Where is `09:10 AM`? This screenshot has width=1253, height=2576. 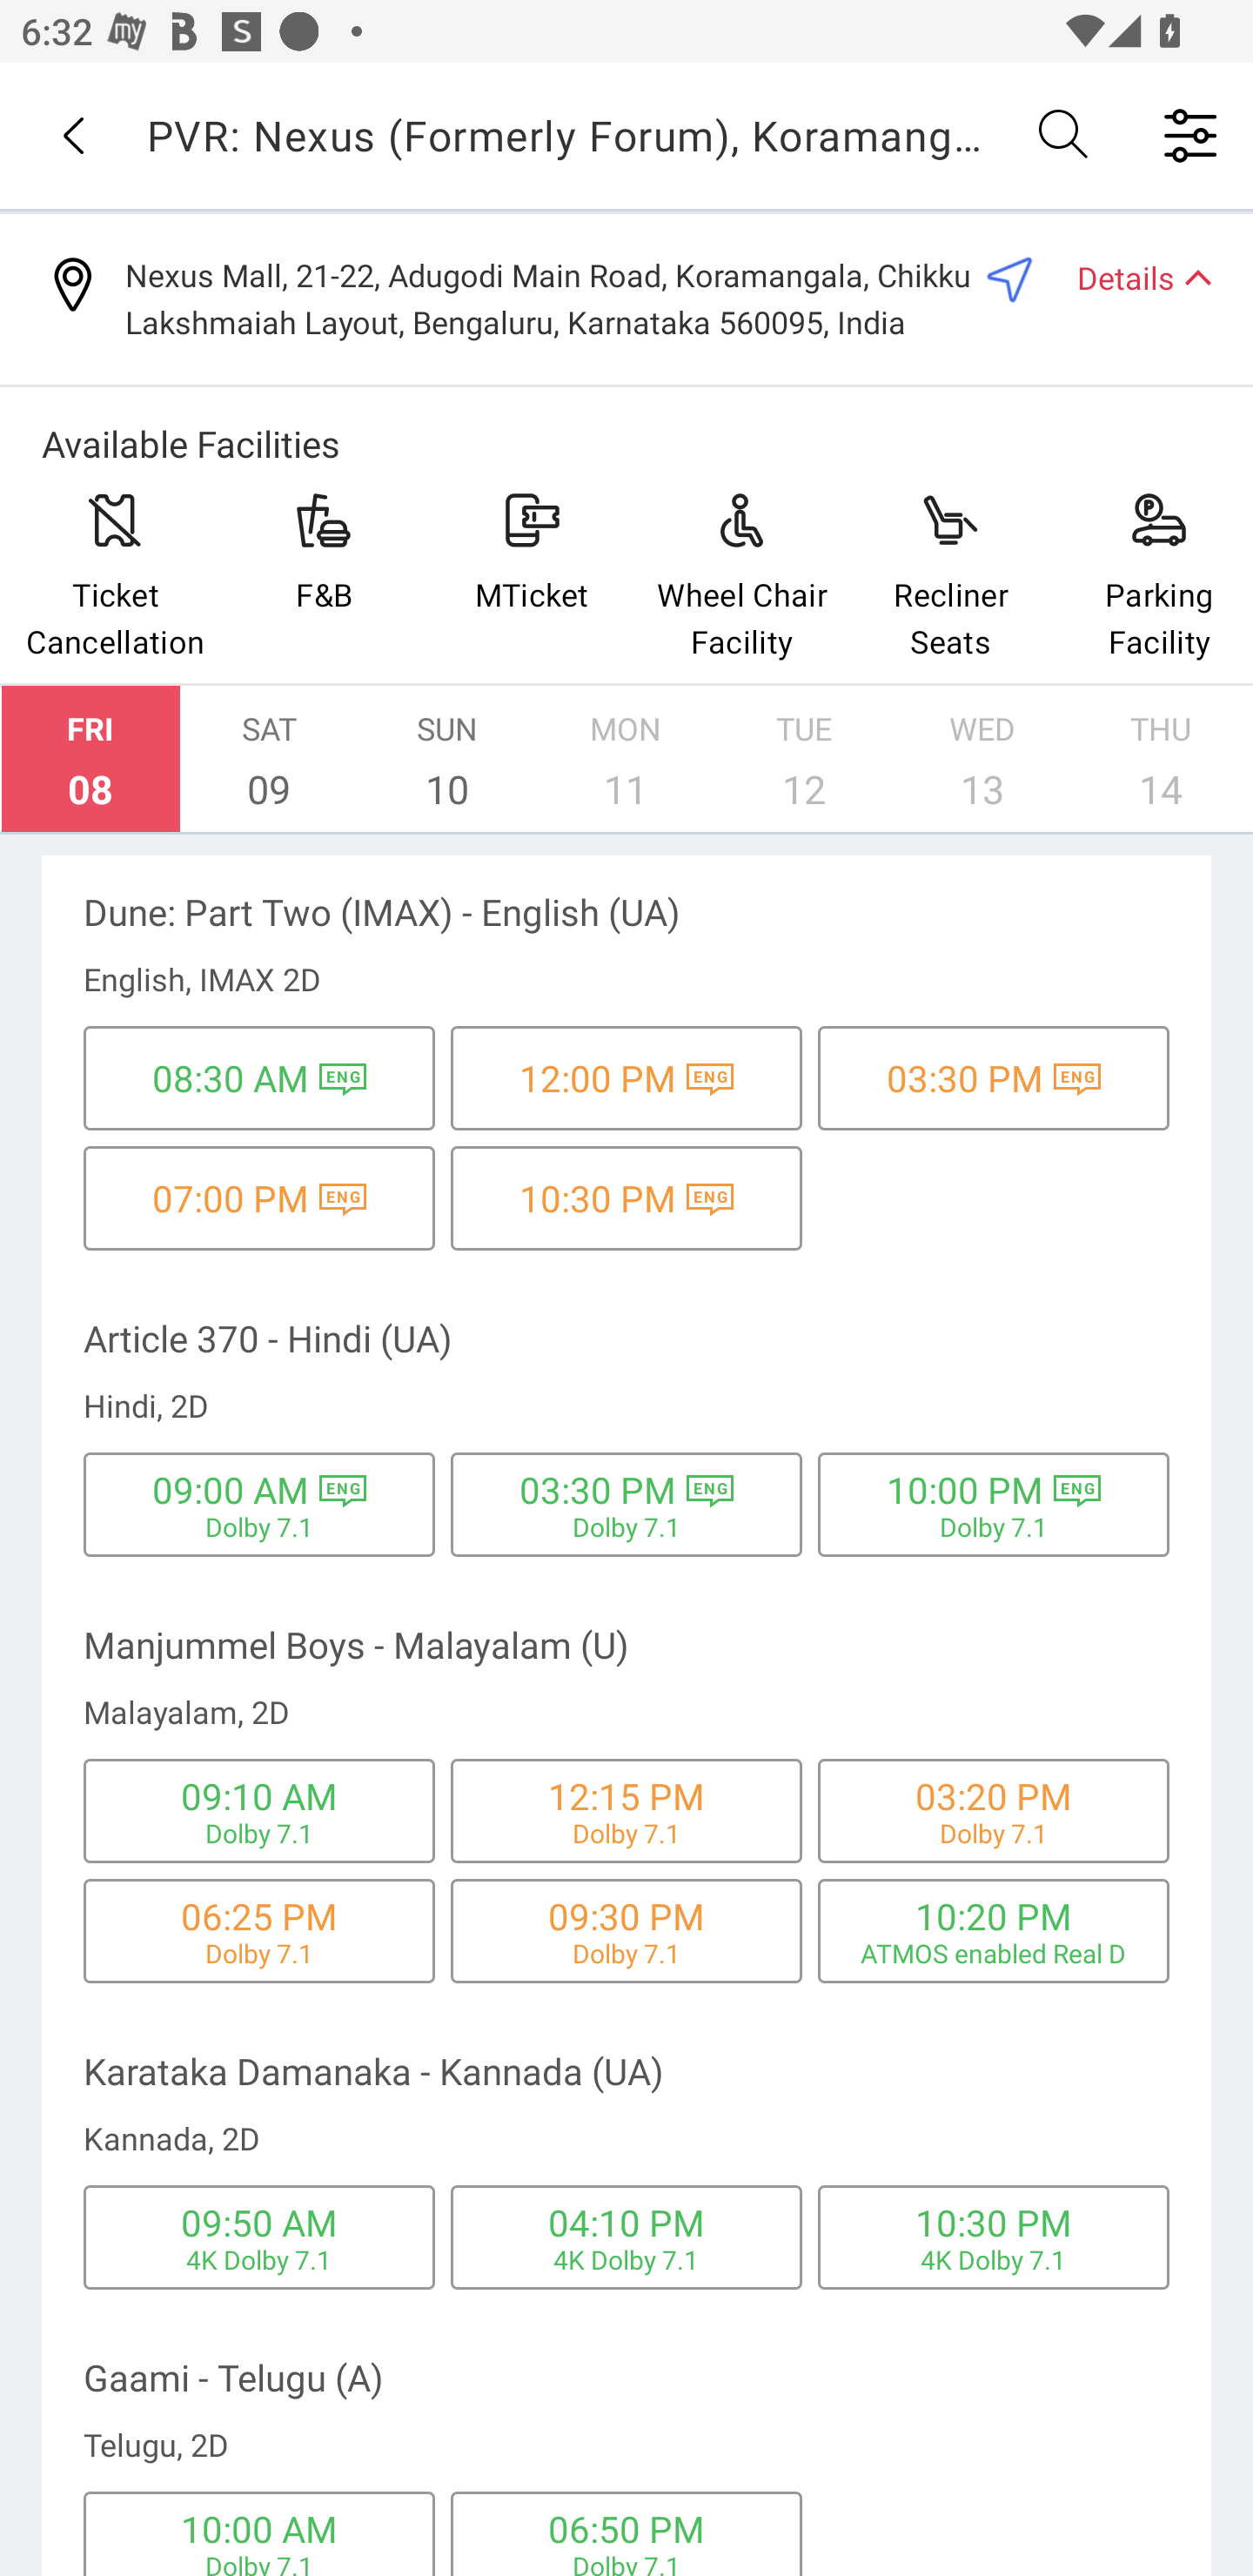
09:10 AM is located at coordinates (258, 1796).